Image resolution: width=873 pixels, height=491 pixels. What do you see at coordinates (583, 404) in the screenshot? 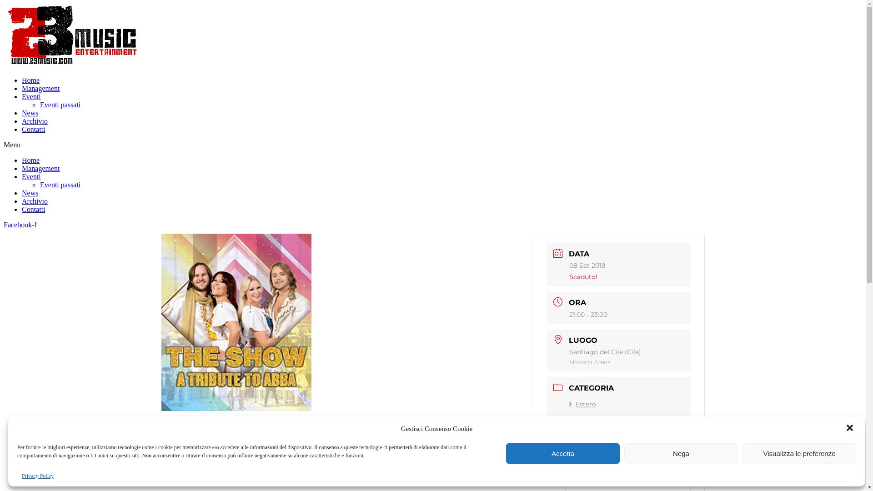
I see `Estero` at bounding box center [583, 404].